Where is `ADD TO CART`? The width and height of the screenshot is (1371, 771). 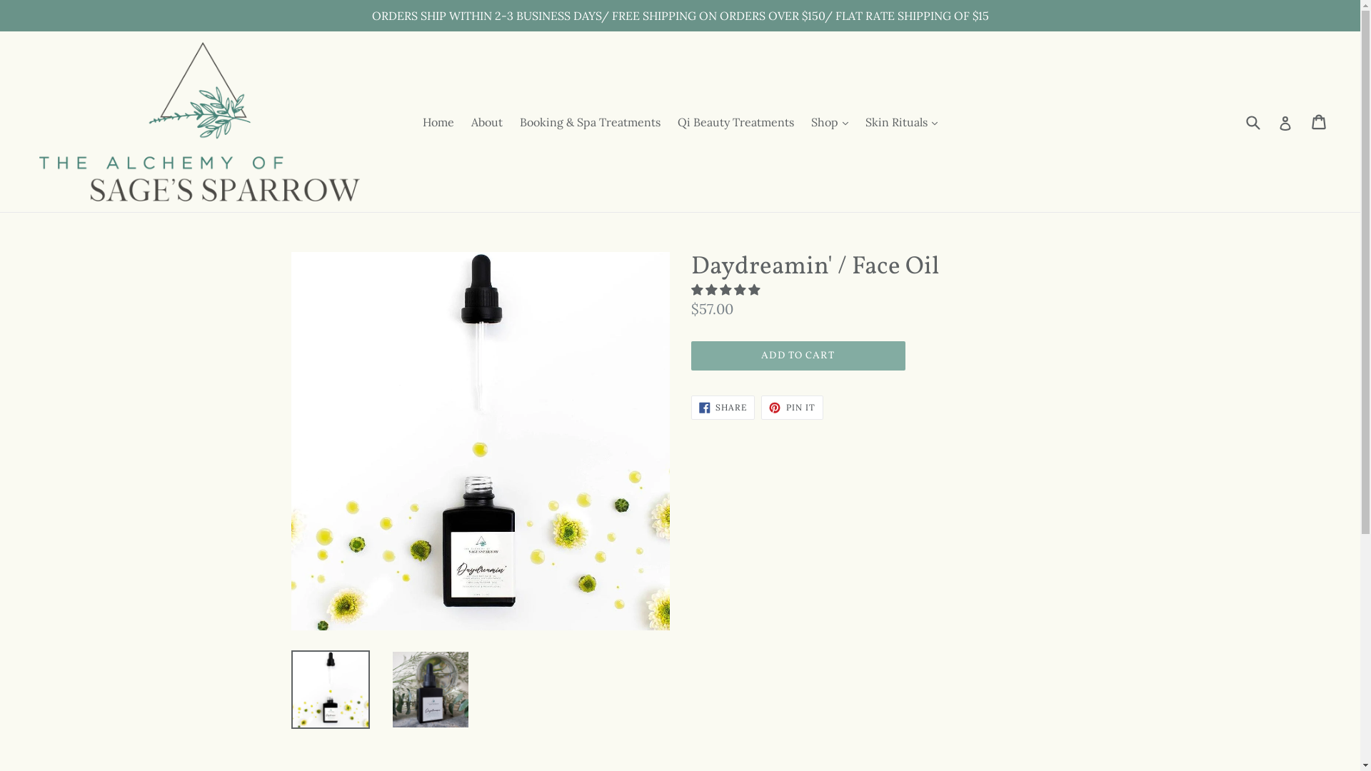 ADD TO CART is located at coordinates (798, 356).